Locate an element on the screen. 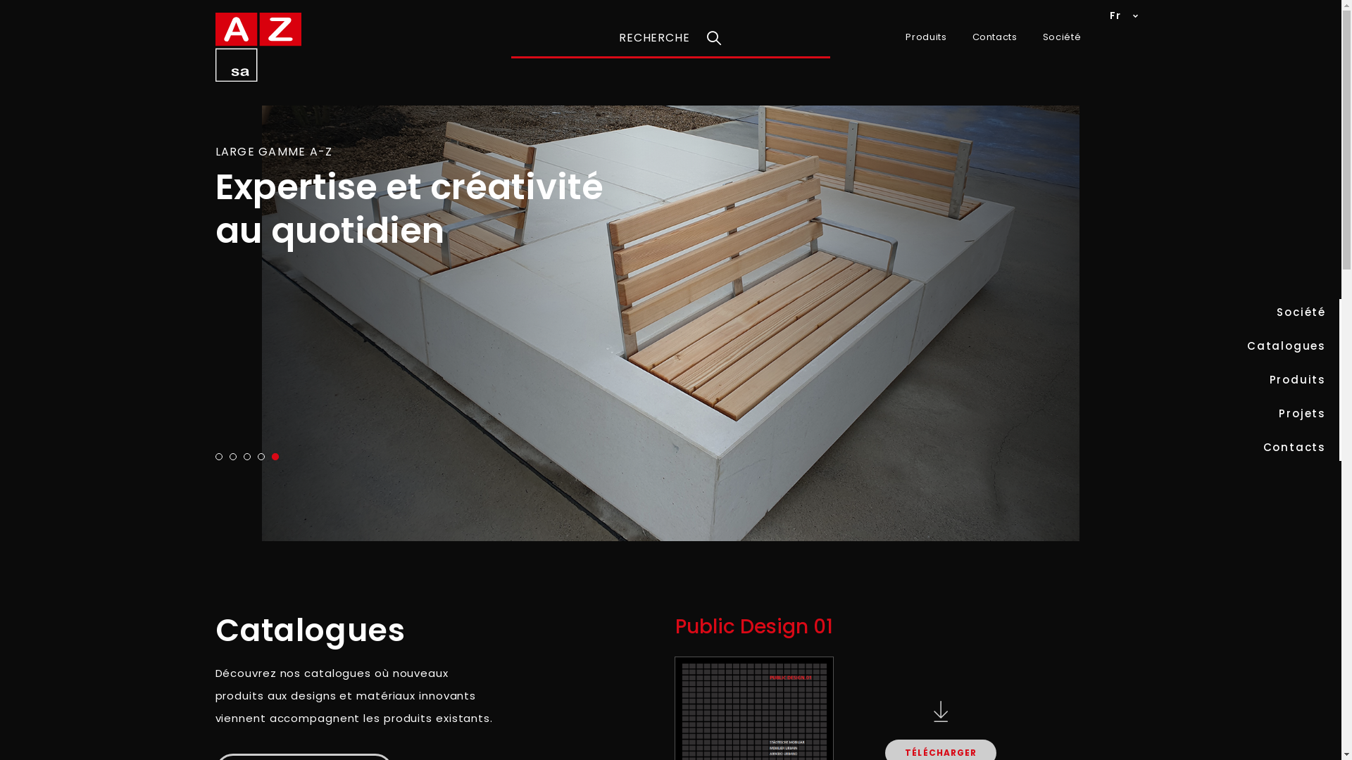 The width and height of the screenshot is (1352, 760). Projets is located at coordinates (1303, 414).